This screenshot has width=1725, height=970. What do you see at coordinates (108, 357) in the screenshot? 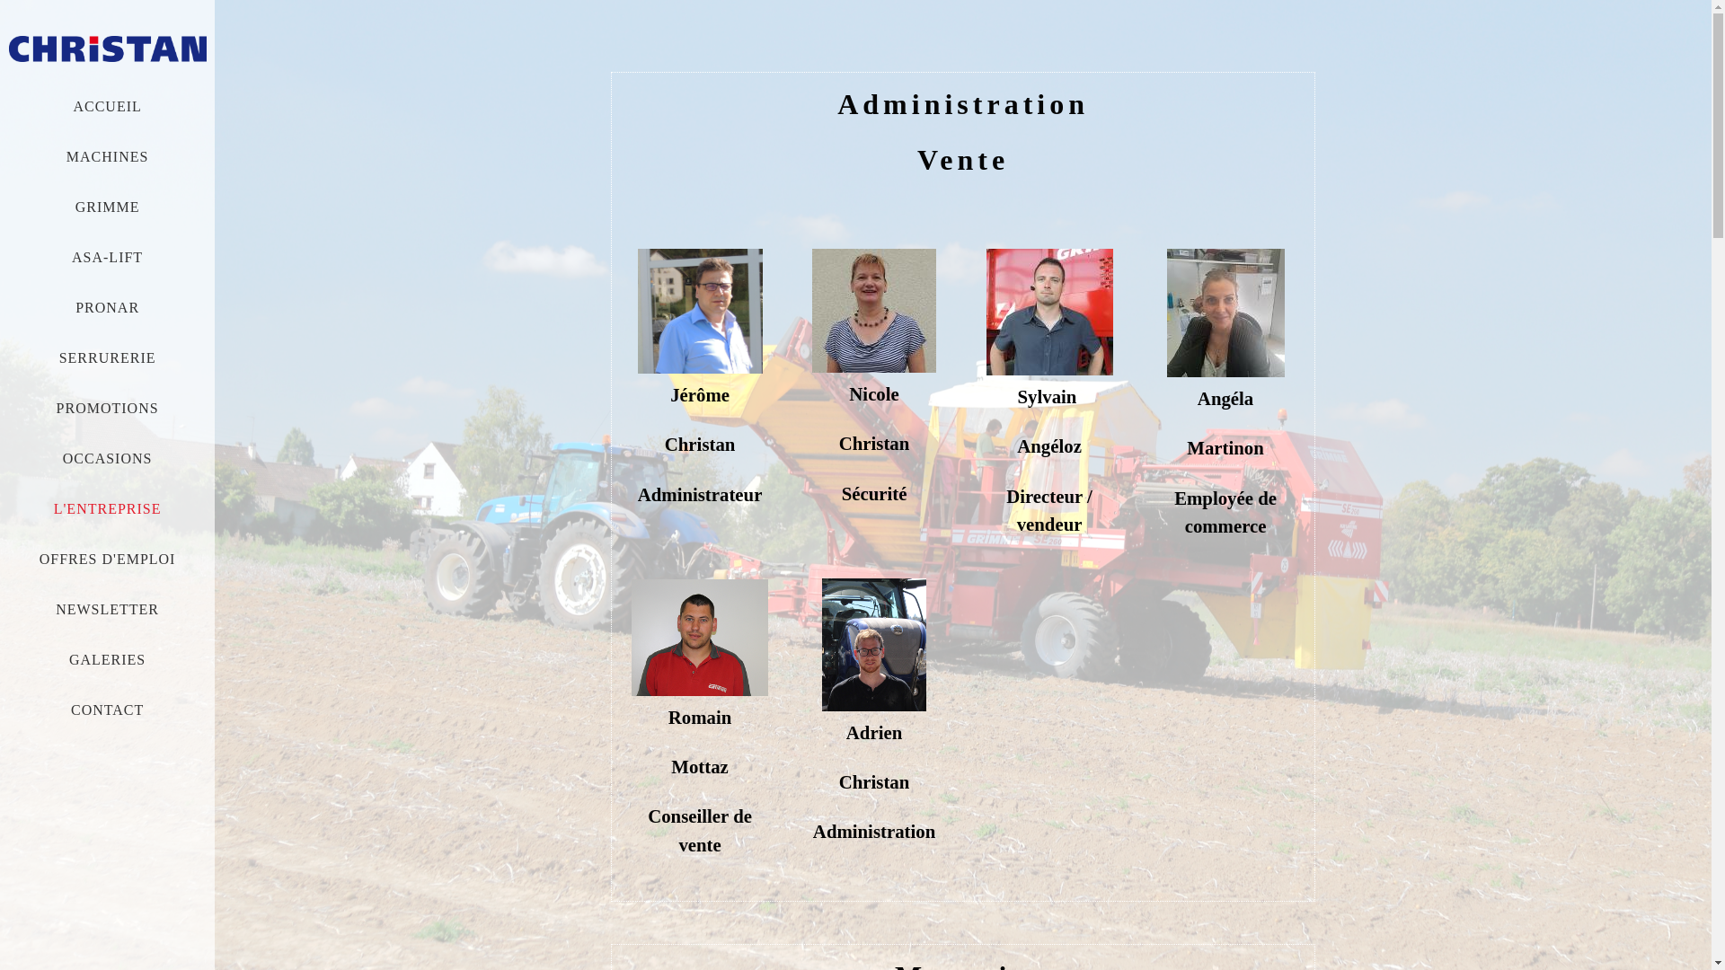
I see `SERRURERIE` at bounding box center [108, 357].